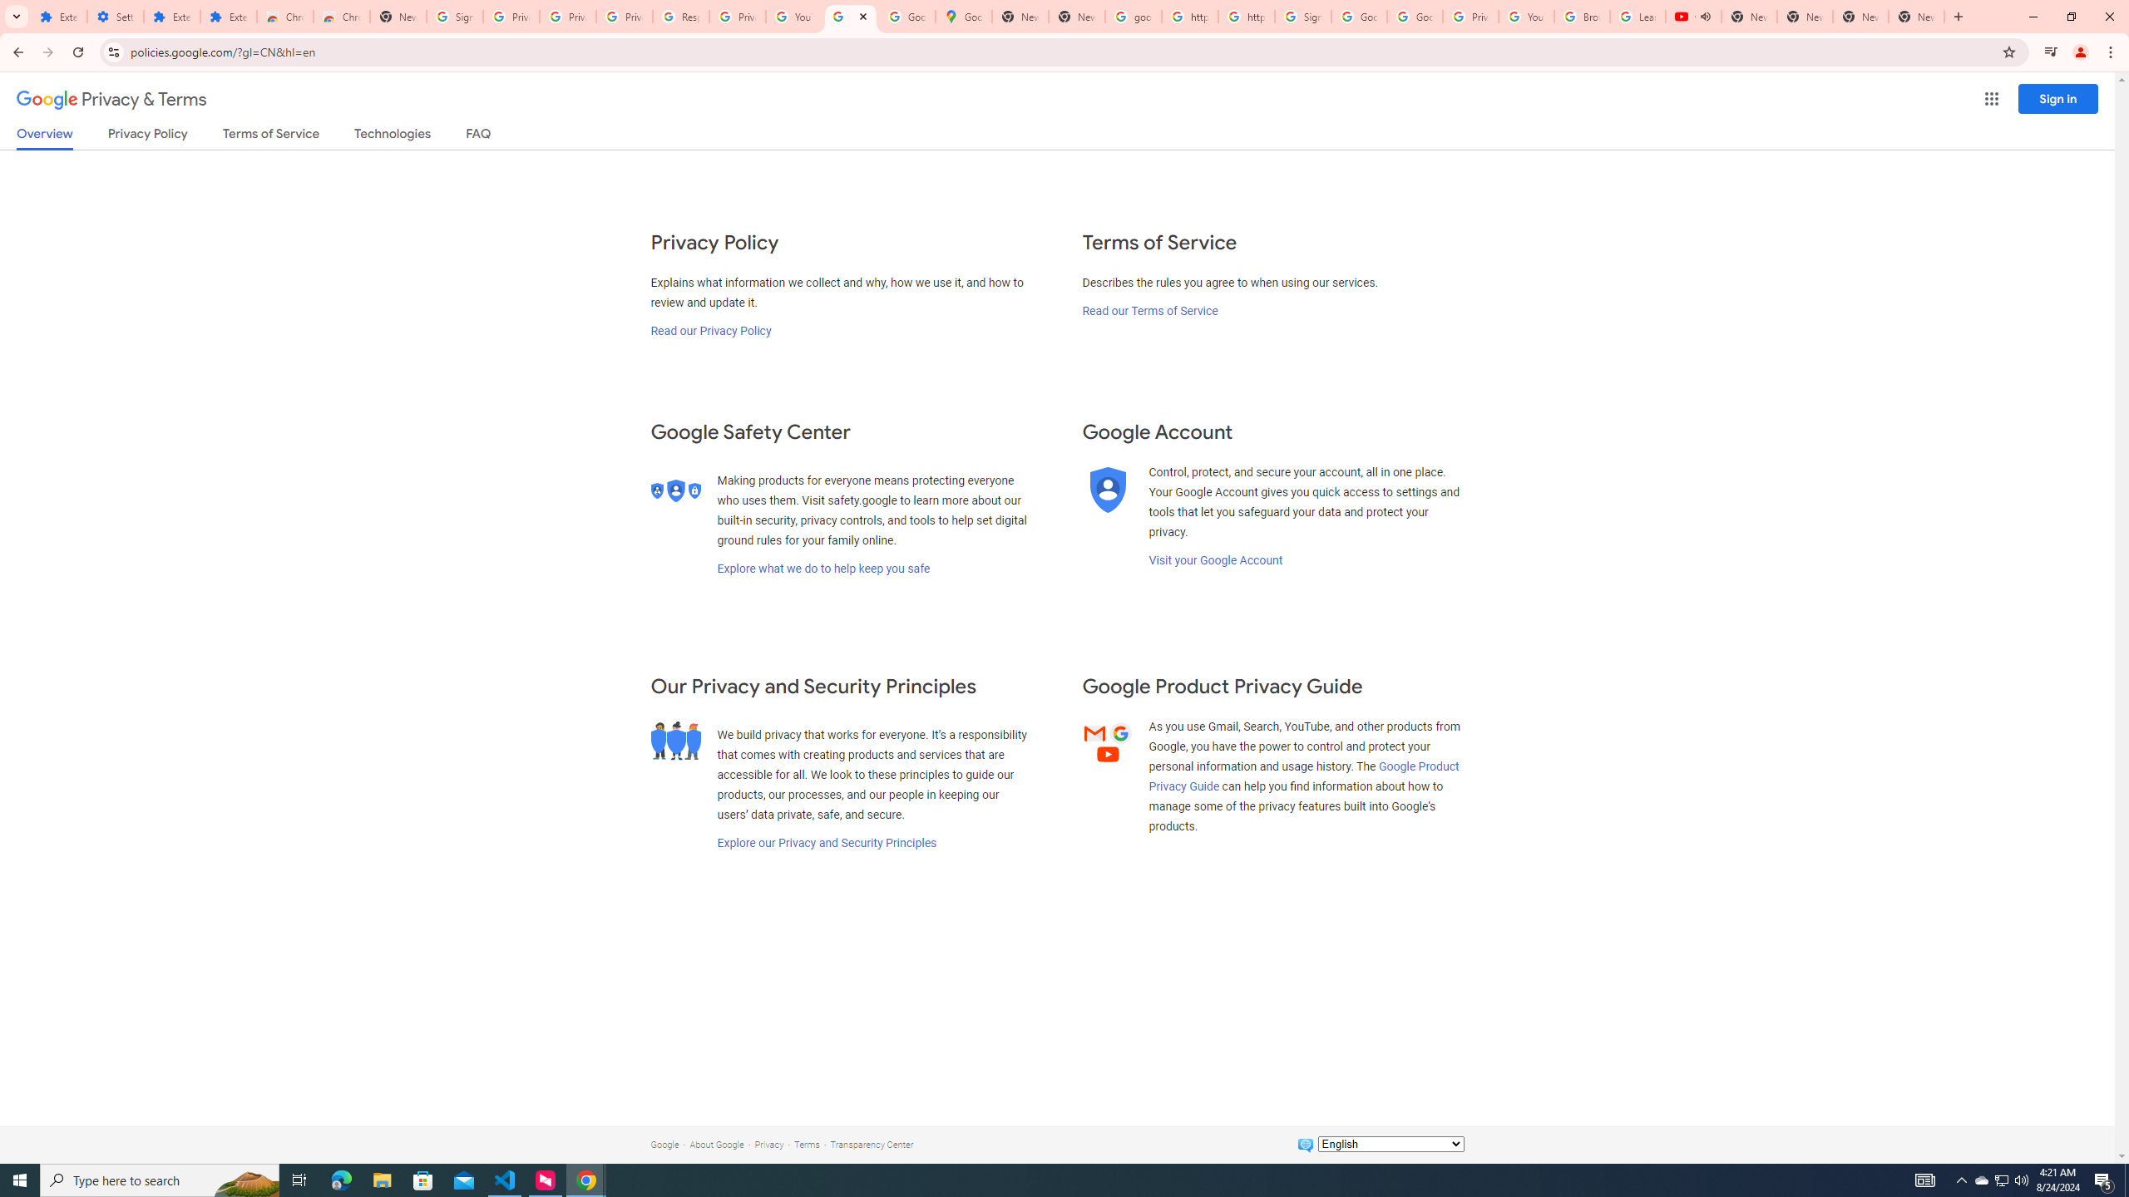 The image size is (2129, 1197). I want to click on https://scholar.google.com/, so click(1246, 17).